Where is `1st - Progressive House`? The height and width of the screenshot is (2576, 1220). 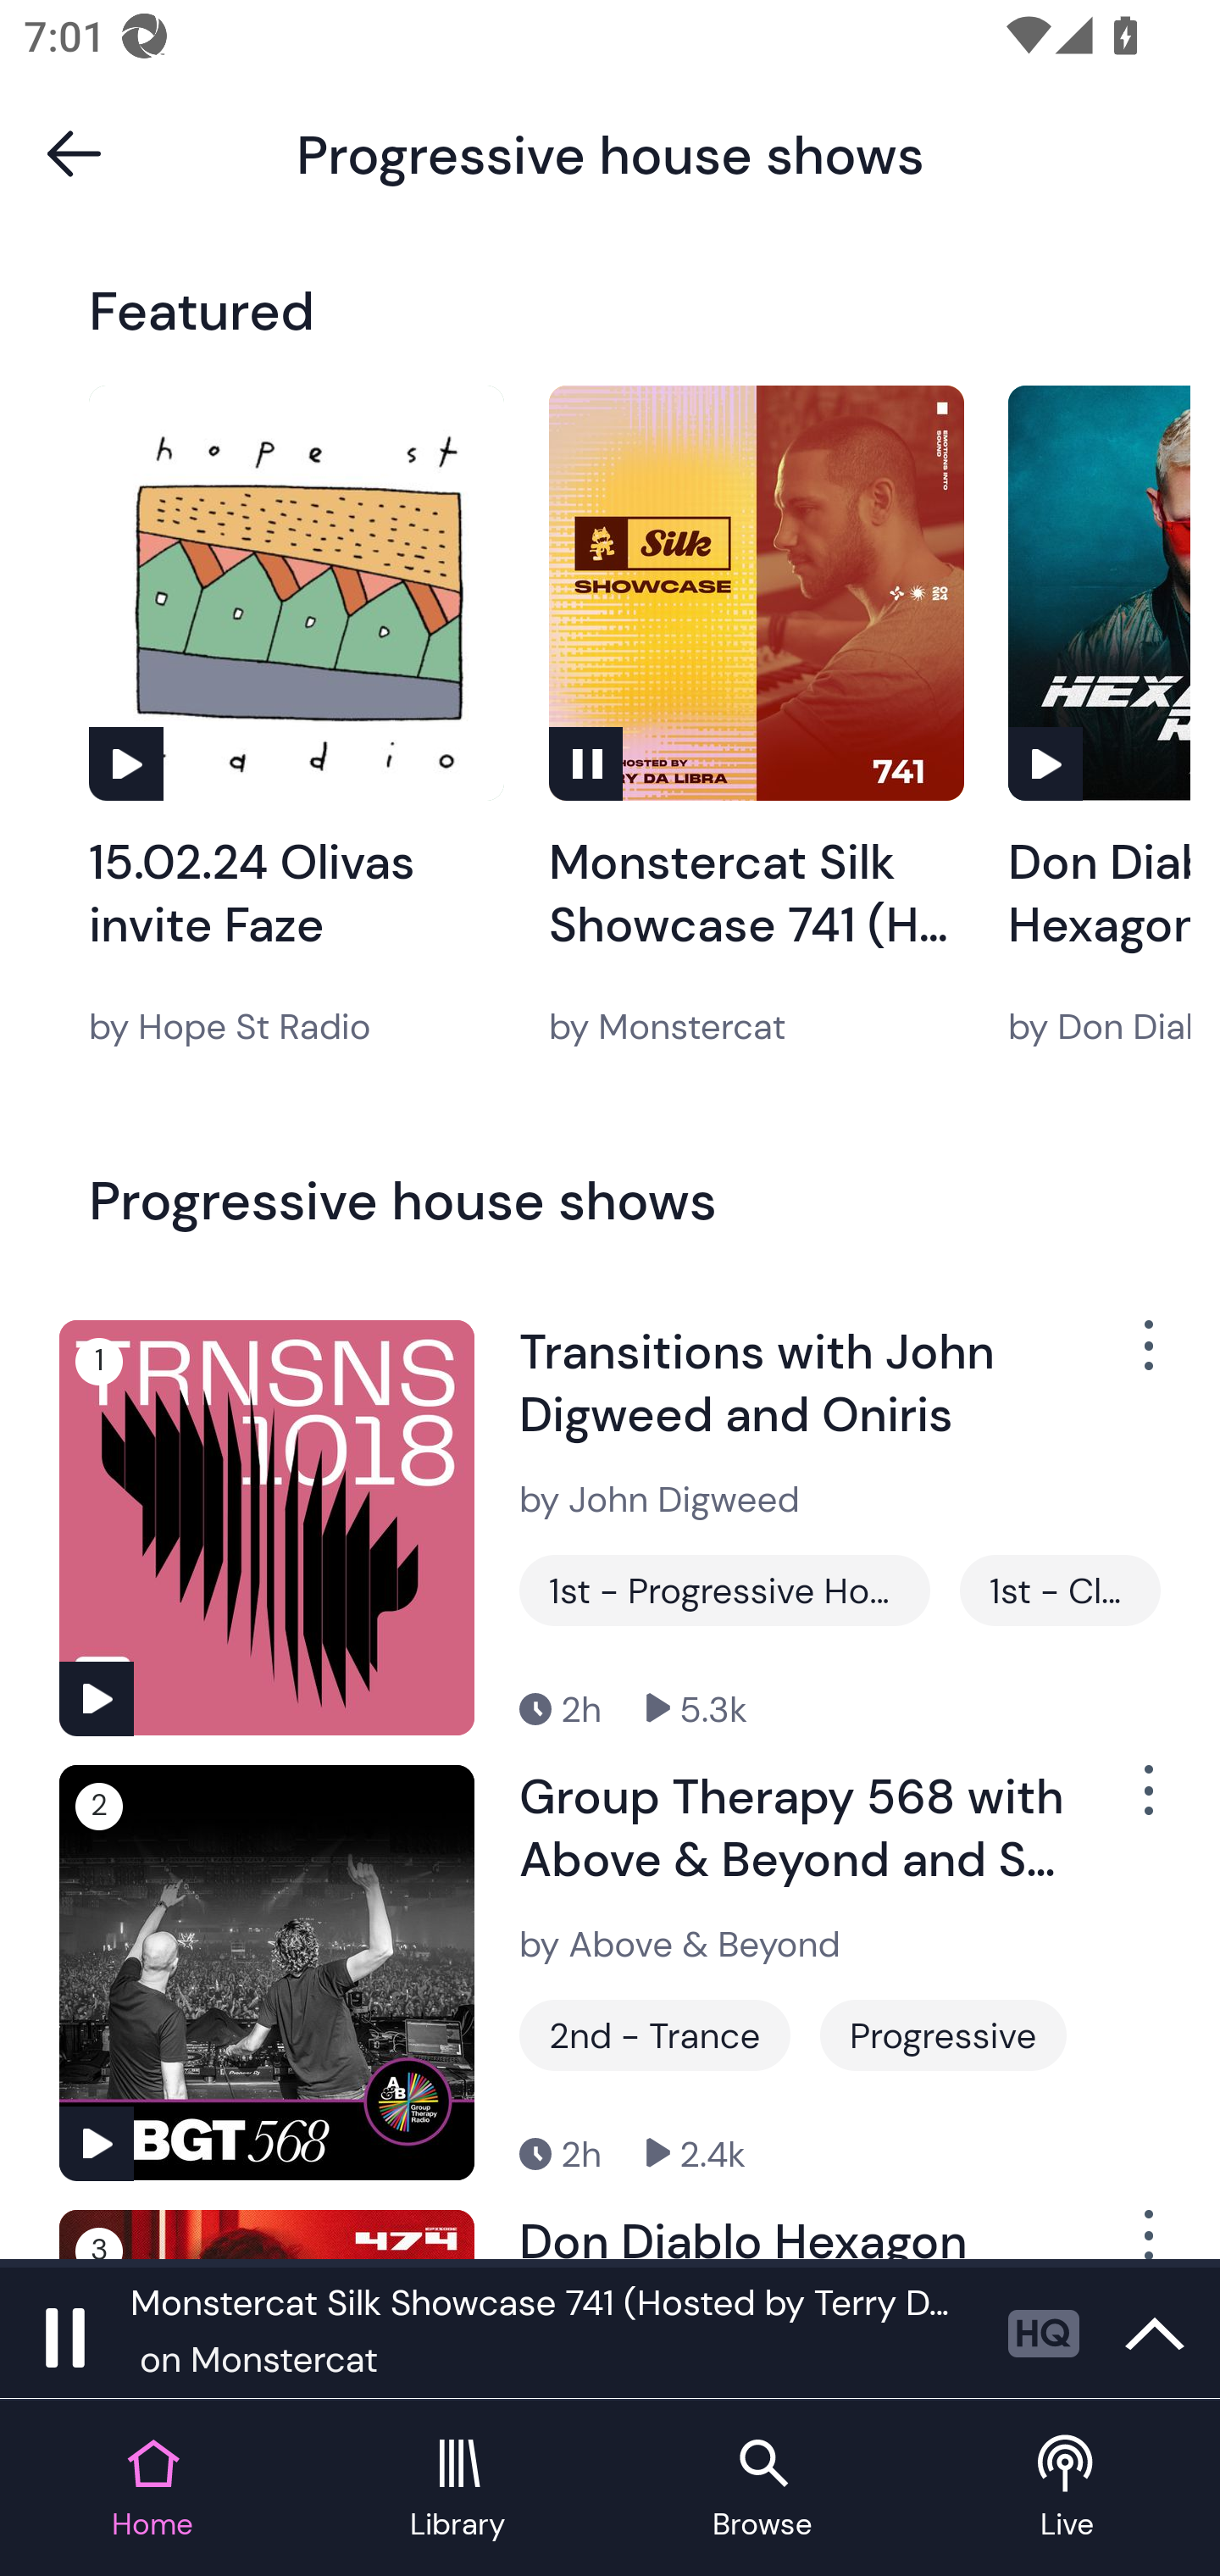
1st - Progressive House is located at coordinates (724, 1591).